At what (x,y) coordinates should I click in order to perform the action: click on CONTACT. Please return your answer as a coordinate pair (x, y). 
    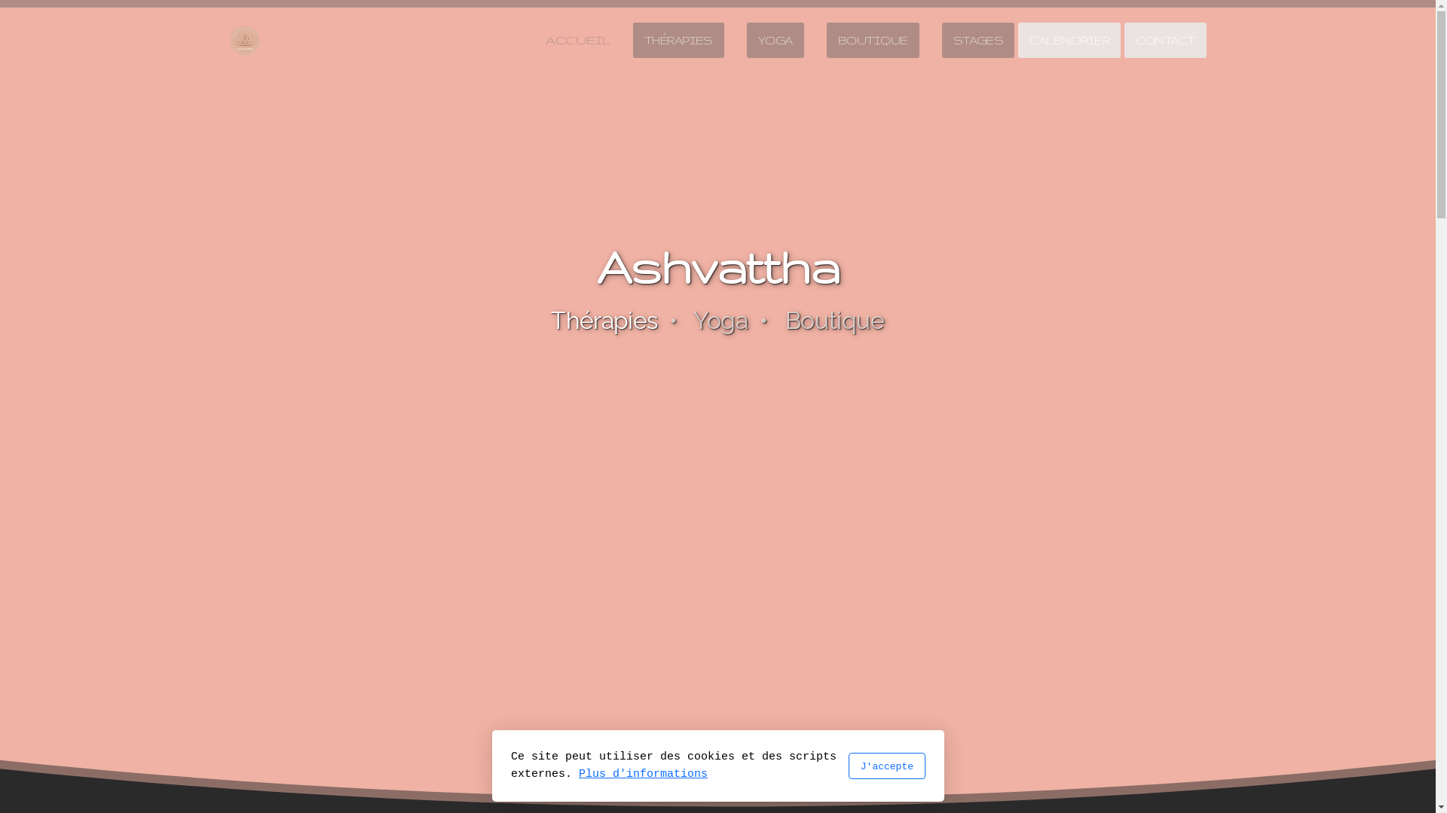
    Looking at the image, I should click on (1165, 41).